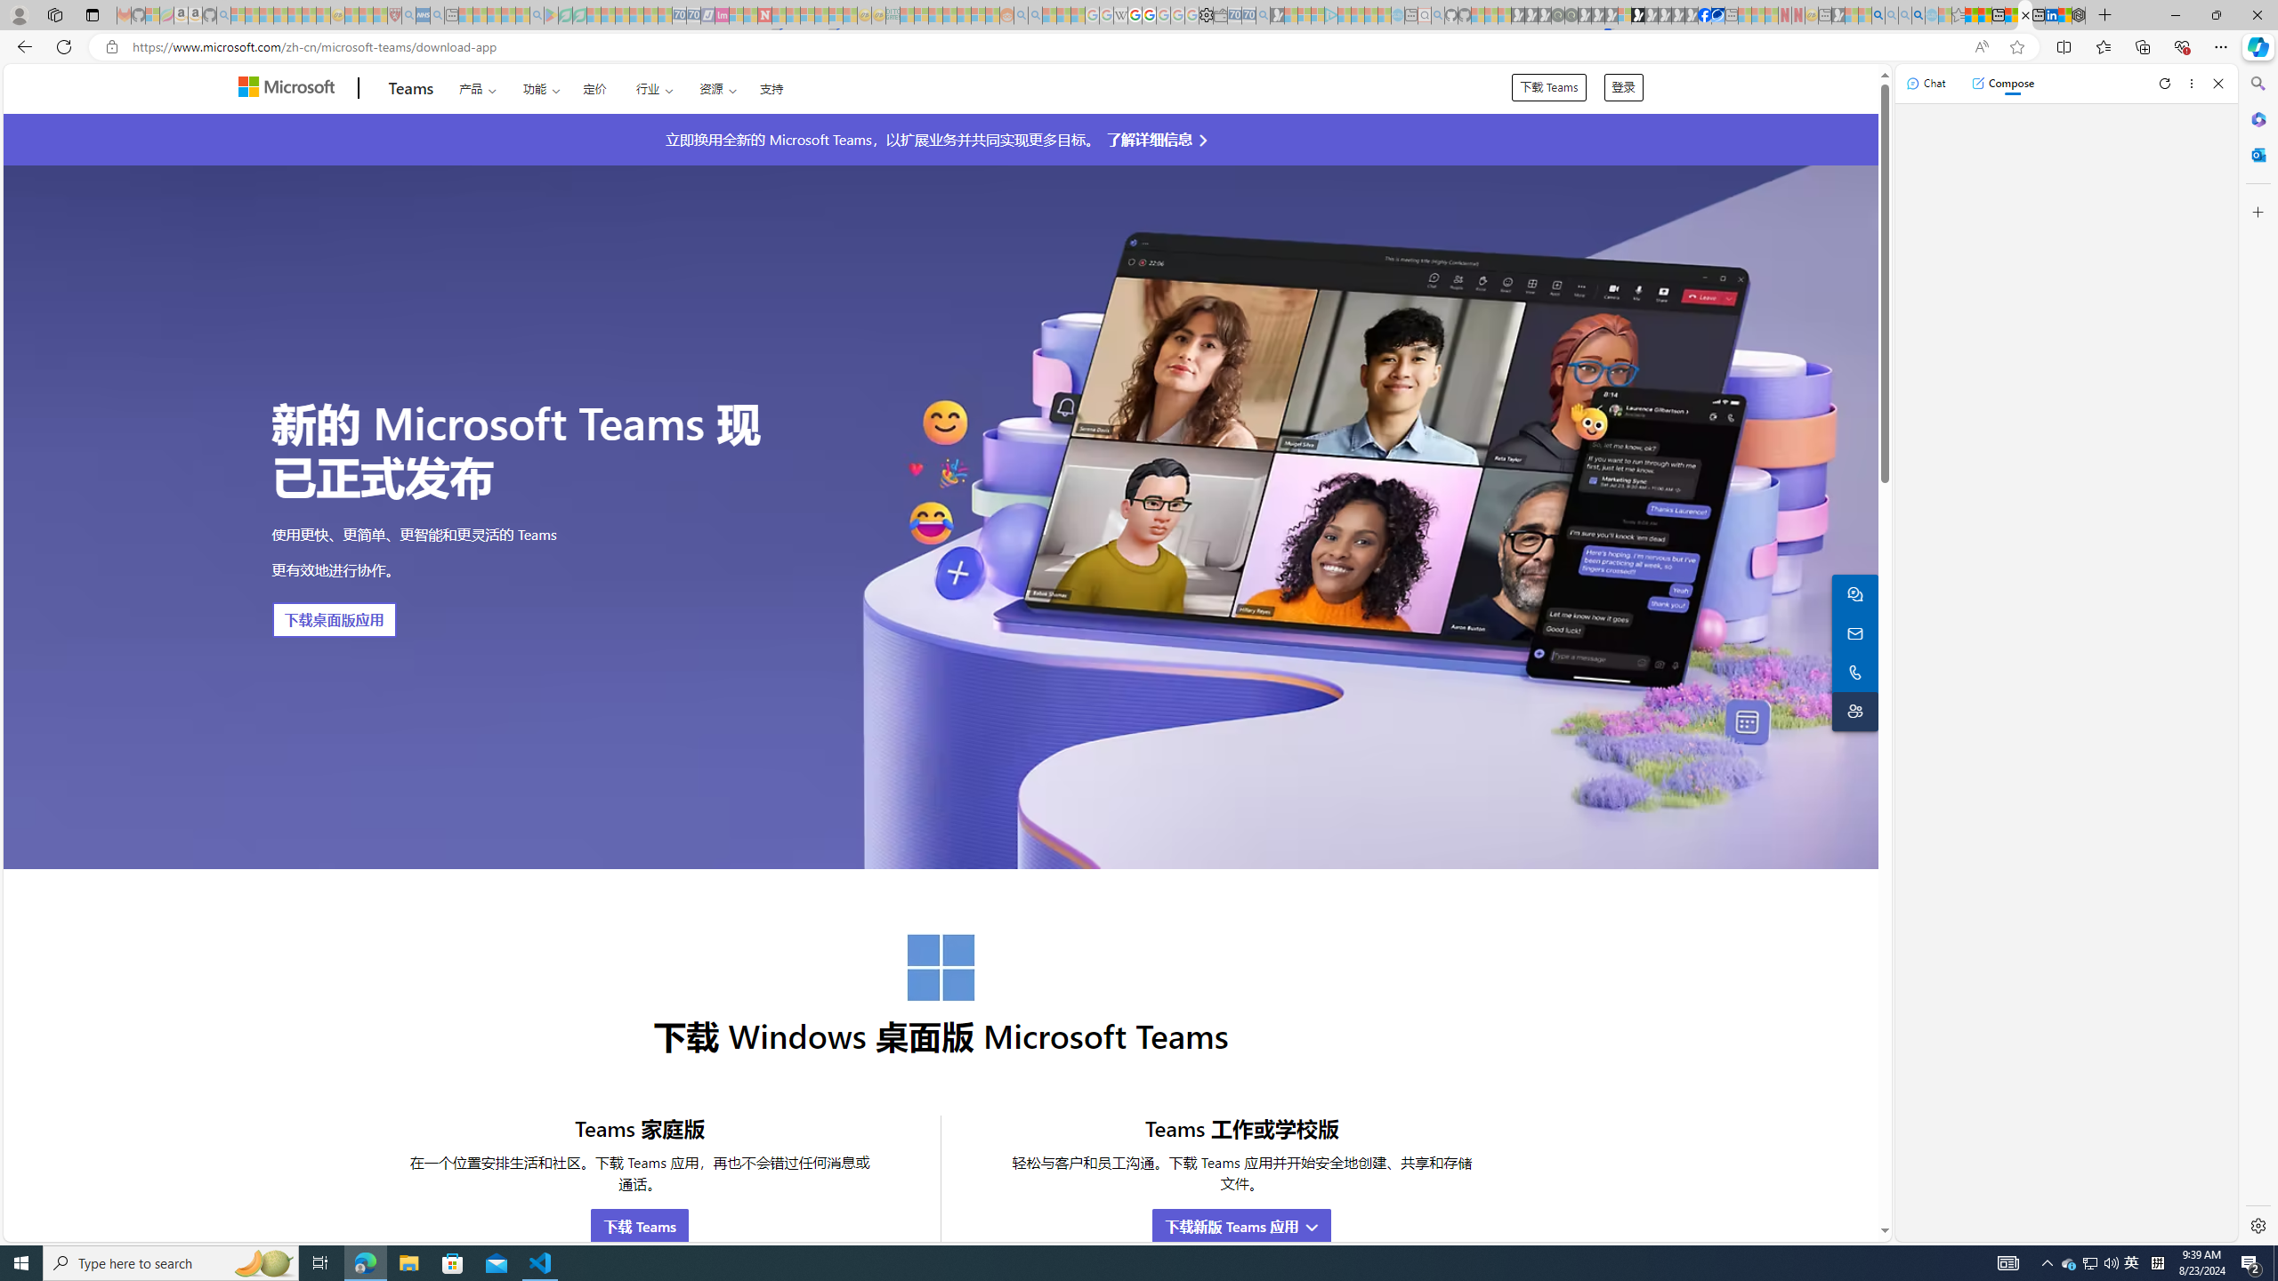 The height and width of the screenshot is (1281, 2278). I want to click on Compose, so click(2002, 83).